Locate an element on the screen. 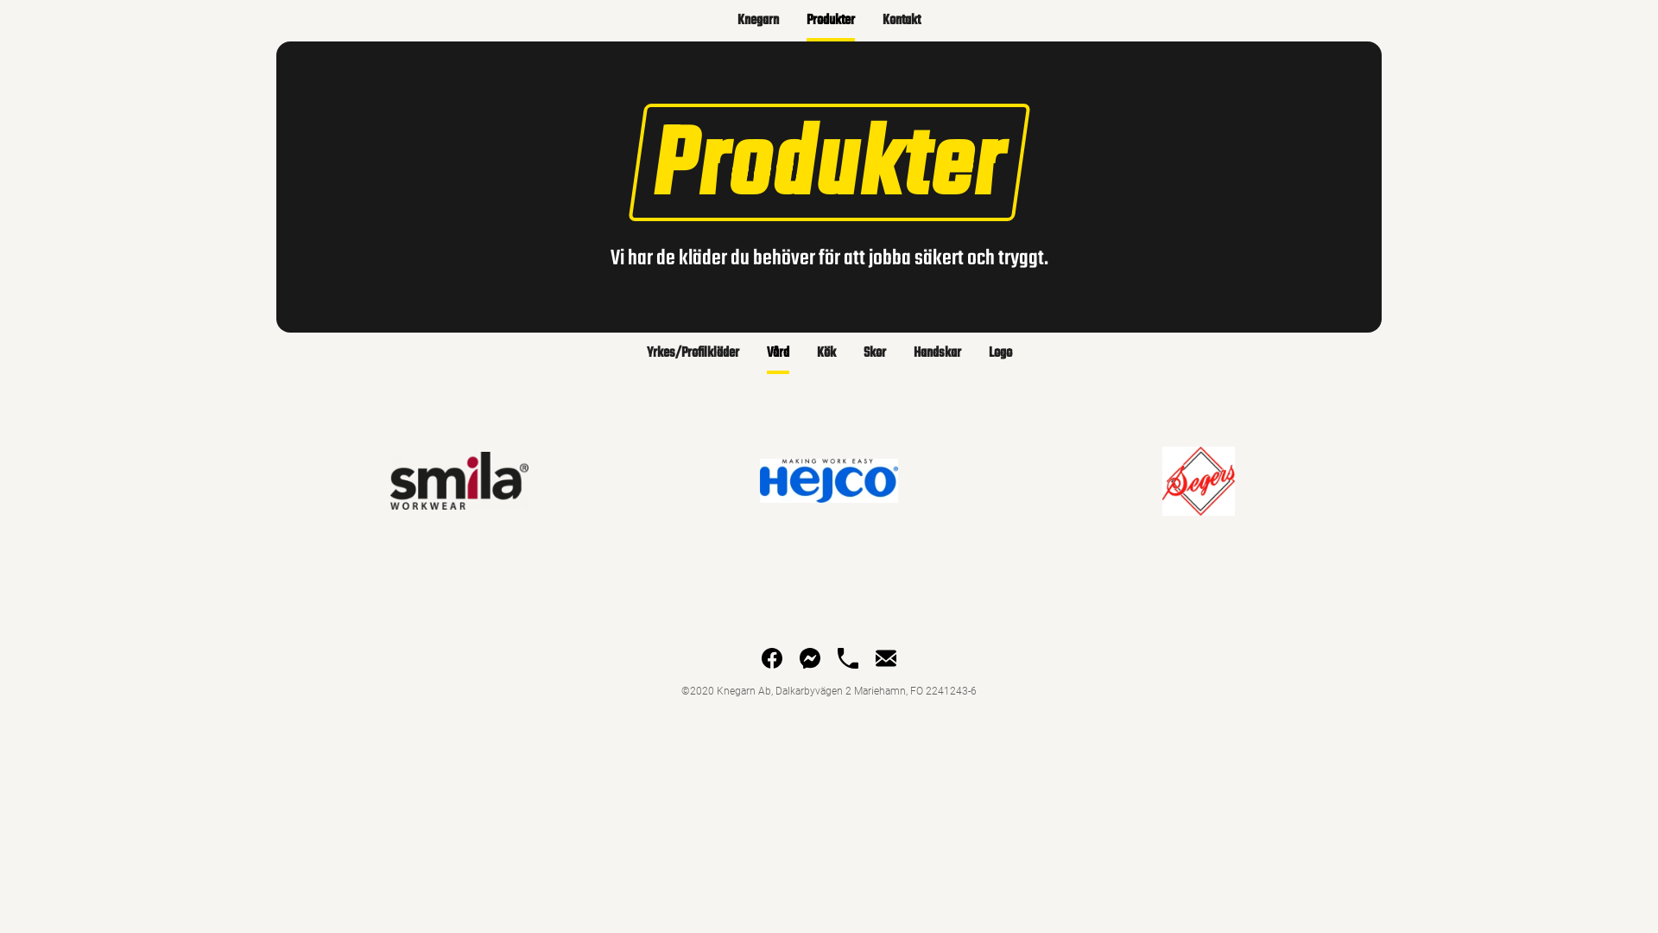 Image resolution: width=1658 pixels, height=933 pixels. Produkter is located at coordinates (831, 21).